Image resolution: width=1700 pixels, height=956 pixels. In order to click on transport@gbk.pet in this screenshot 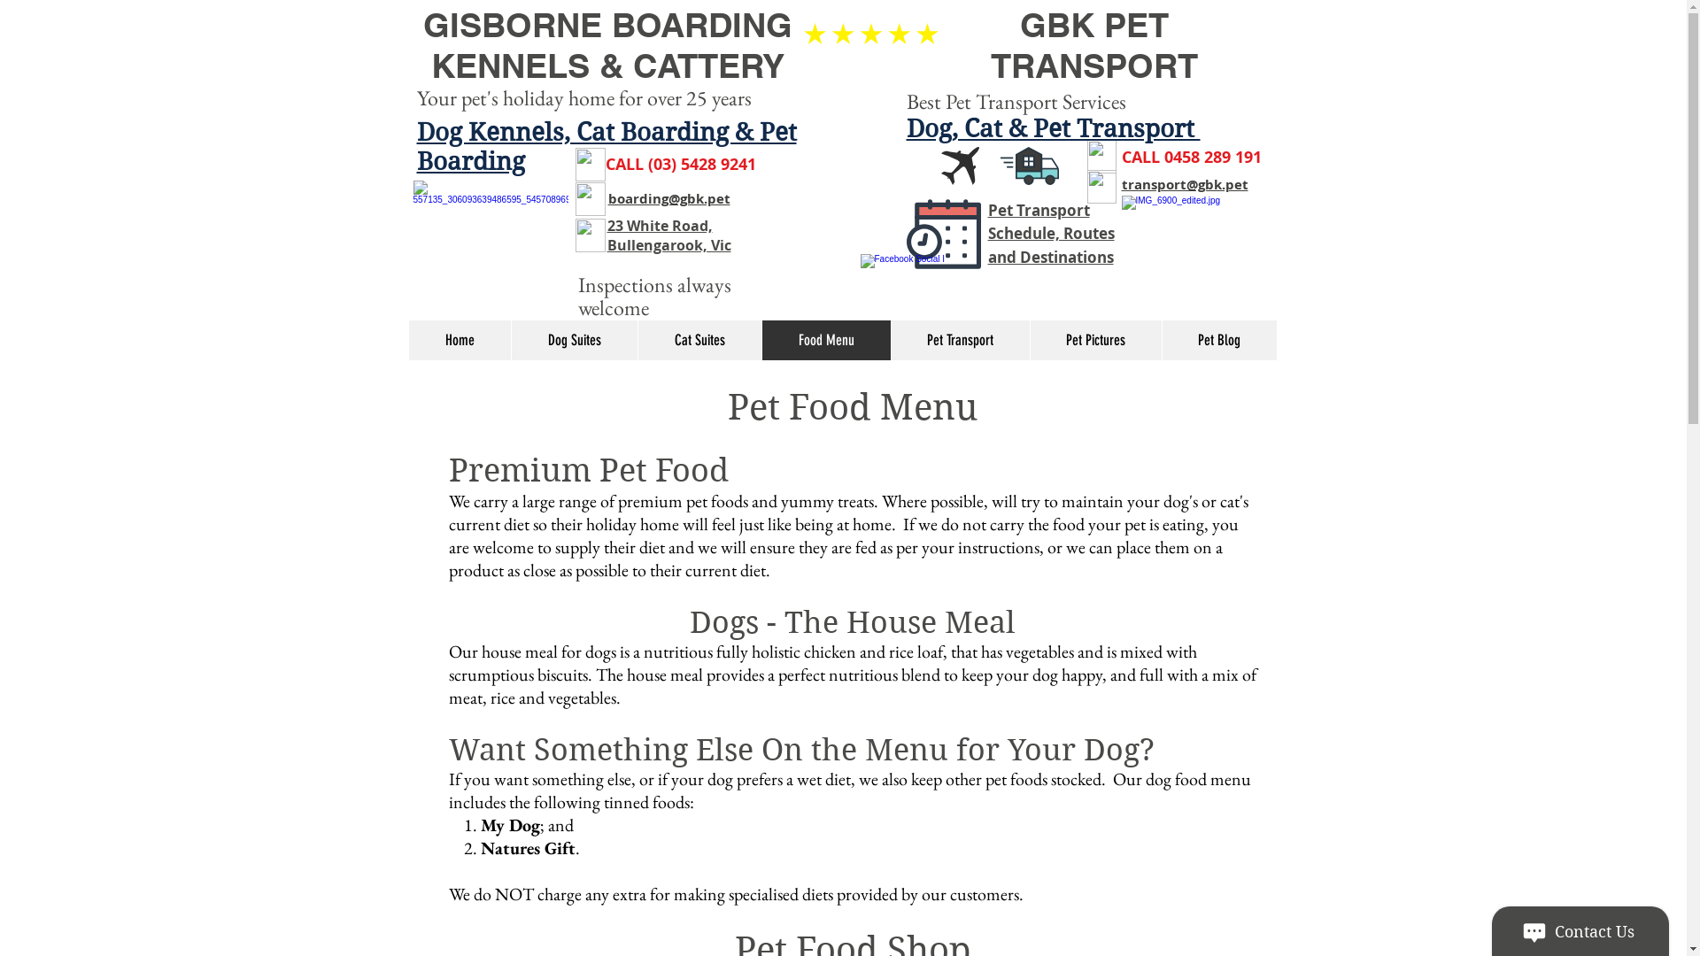, I will do `click(1185, 184)`.